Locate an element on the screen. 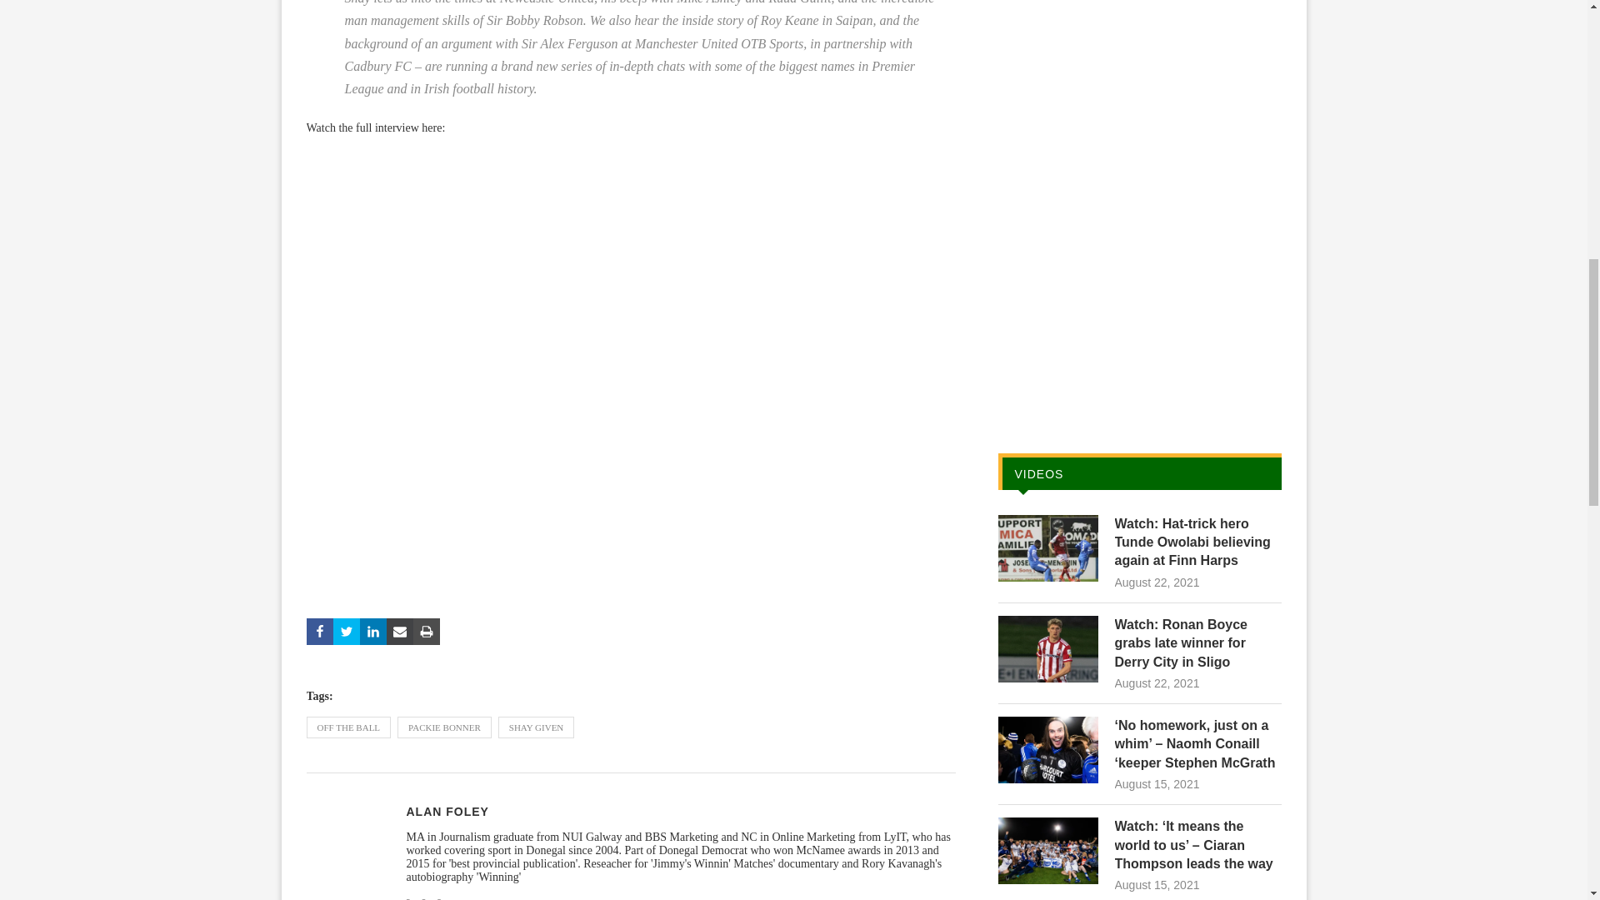 The height and width of the screenshot is (900, 1600). Posts by Alan Foley is located at coordinates (447, 811).